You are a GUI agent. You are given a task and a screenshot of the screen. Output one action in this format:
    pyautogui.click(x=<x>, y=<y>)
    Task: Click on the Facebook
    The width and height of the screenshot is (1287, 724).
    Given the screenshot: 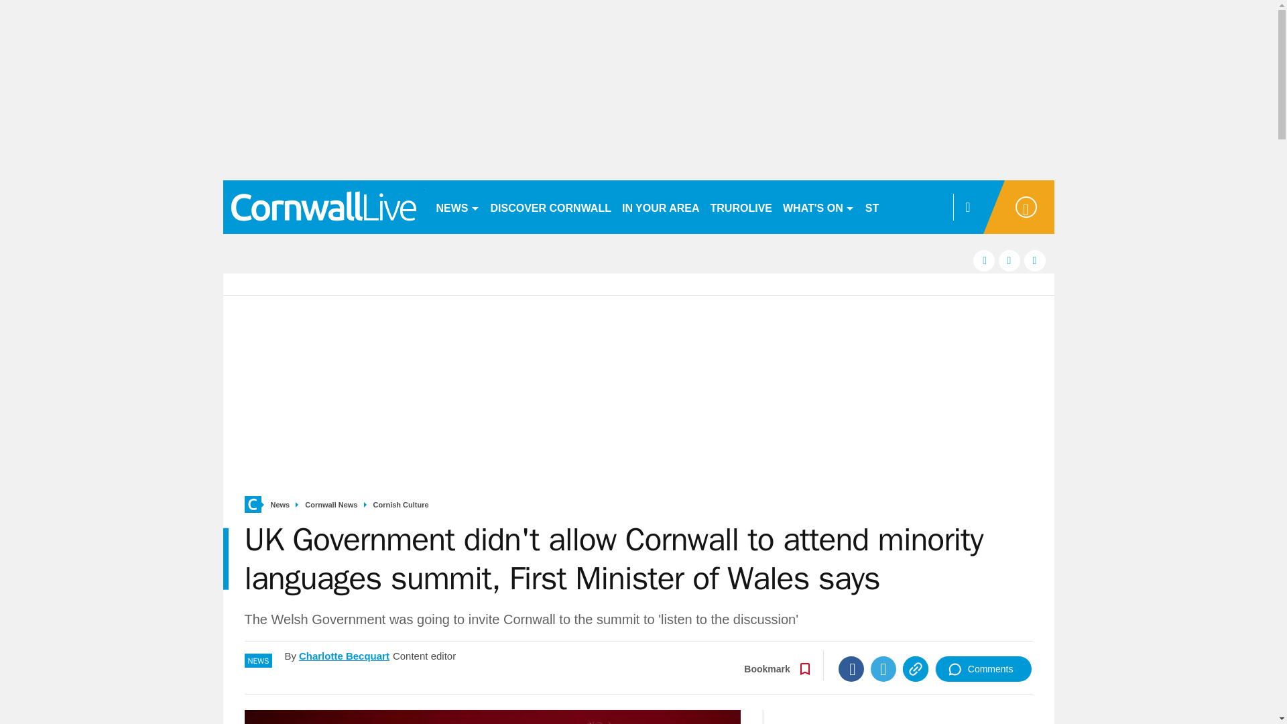 What is the action you would take?
    pyautogui.click(x=851, y=669)
    